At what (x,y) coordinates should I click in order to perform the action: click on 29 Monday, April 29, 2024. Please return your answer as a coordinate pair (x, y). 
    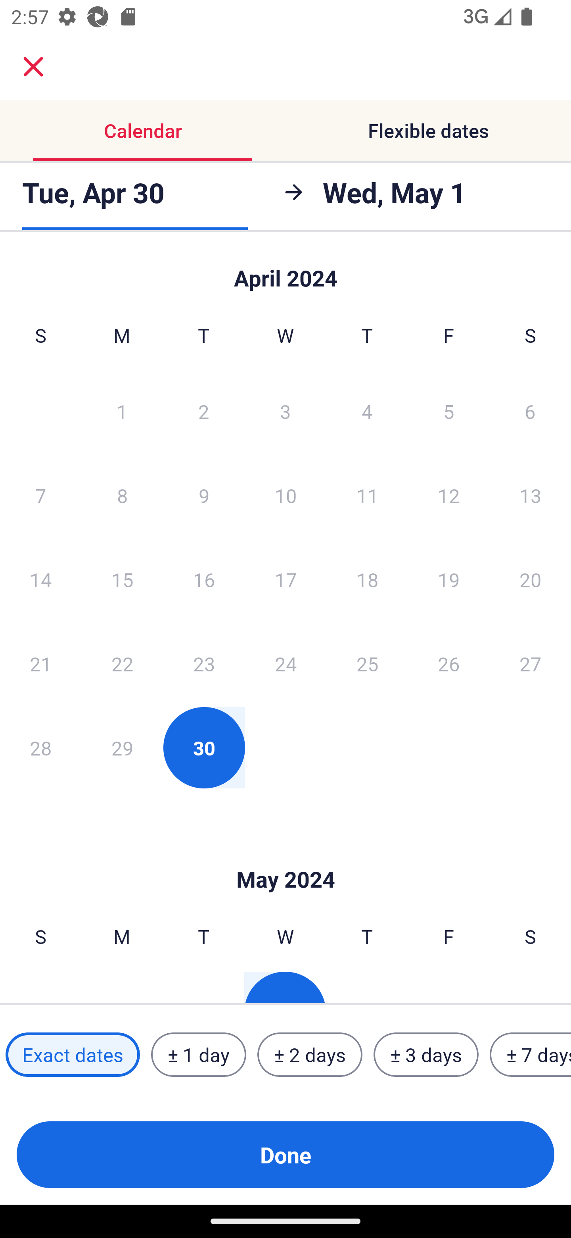
    Looking at the image, I should click on (122, 748).